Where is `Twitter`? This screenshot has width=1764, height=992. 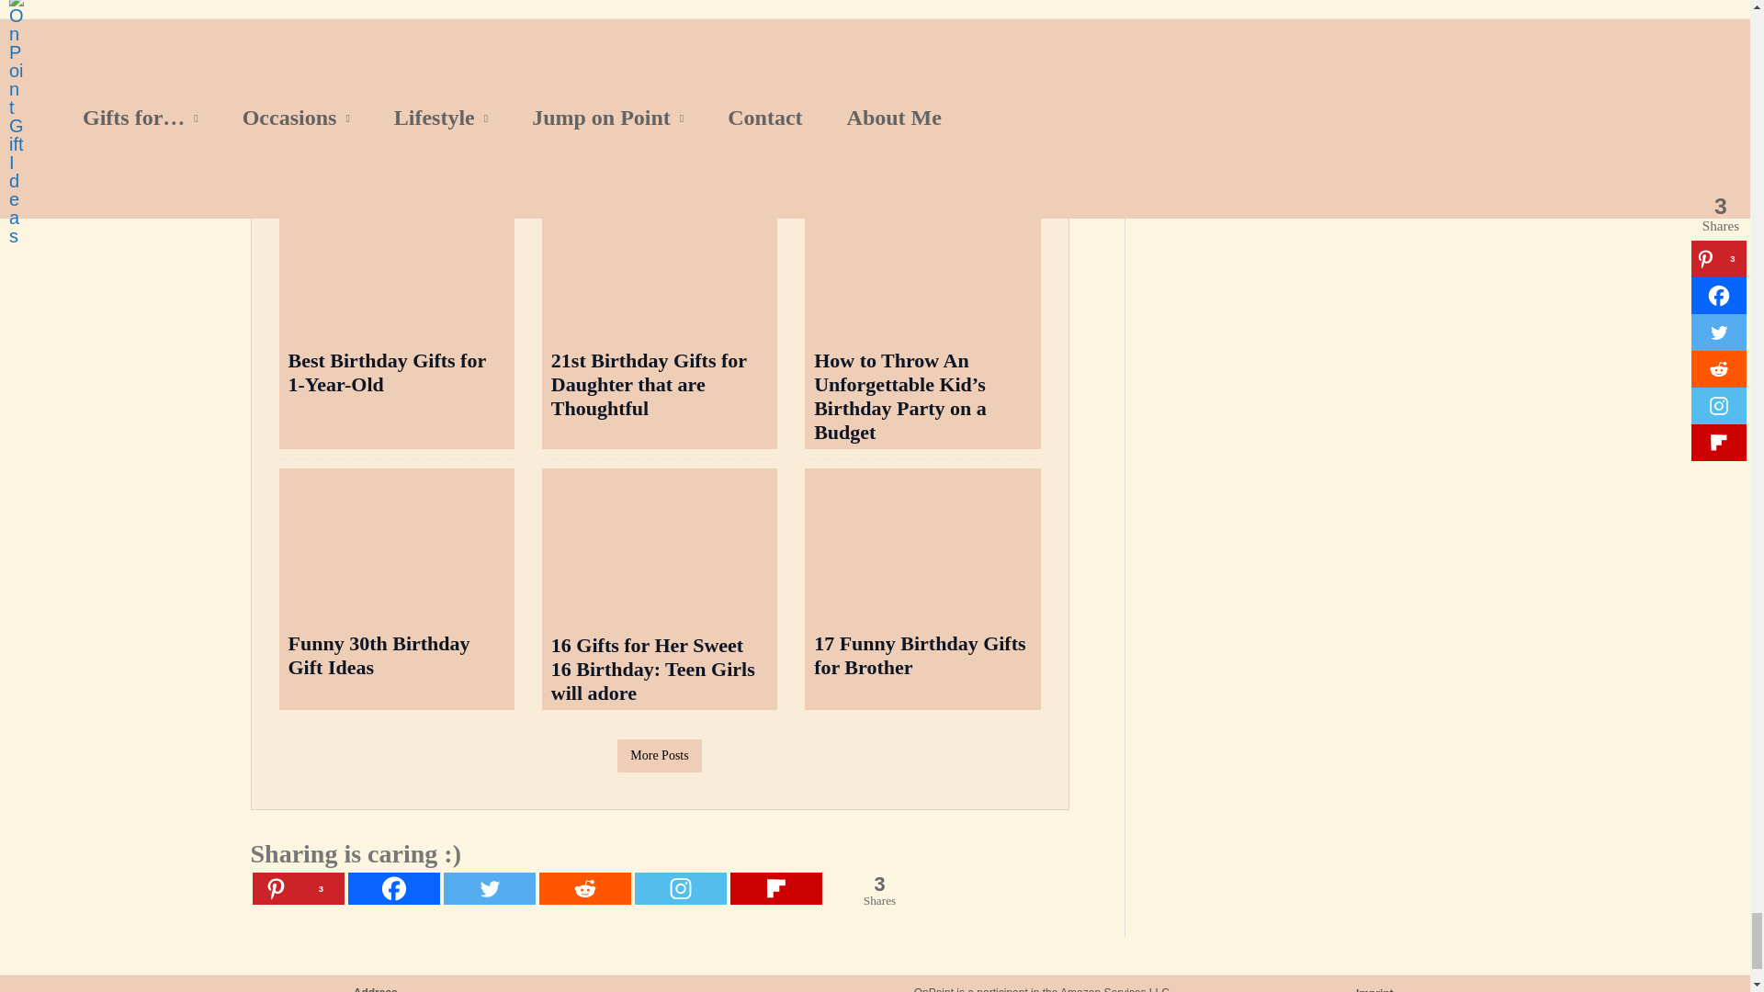 Twitter is located at coordinates (488, 888).